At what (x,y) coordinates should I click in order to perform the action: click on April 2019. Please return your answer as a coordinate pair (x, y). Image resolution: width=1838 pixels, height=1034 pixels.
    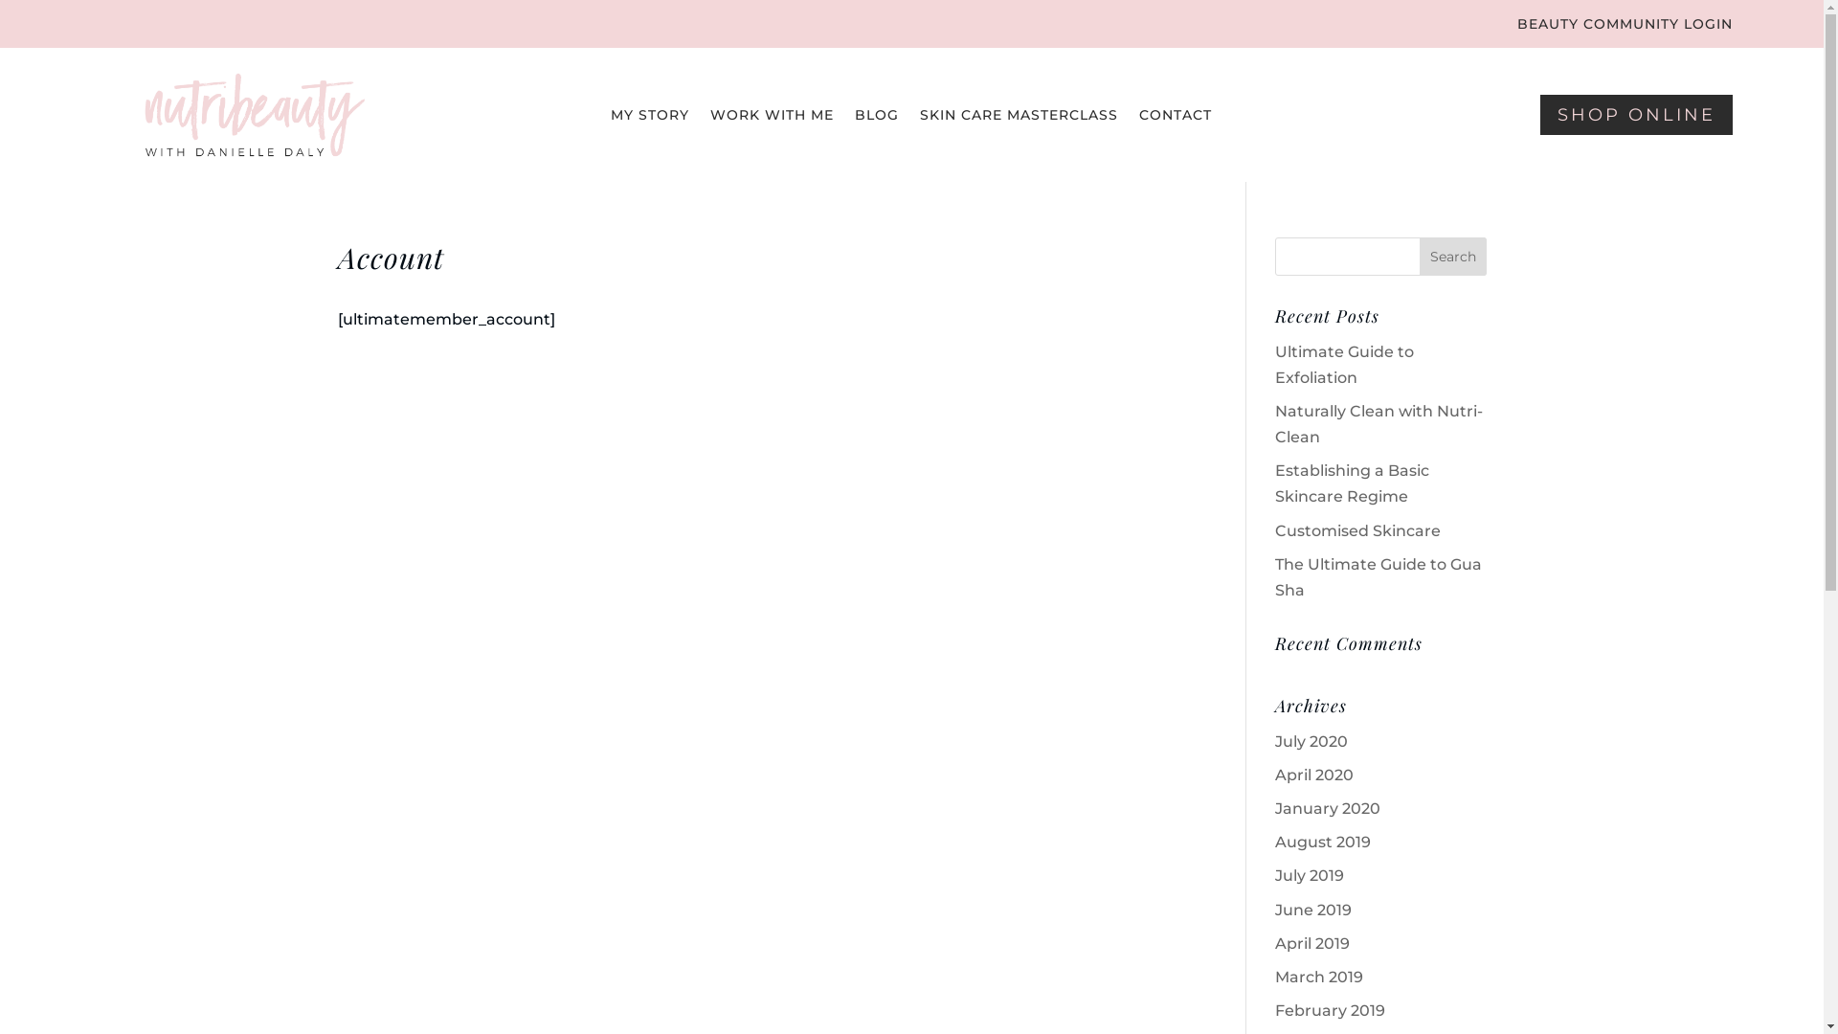
    Looking at the image, I should click on (1312, 944).